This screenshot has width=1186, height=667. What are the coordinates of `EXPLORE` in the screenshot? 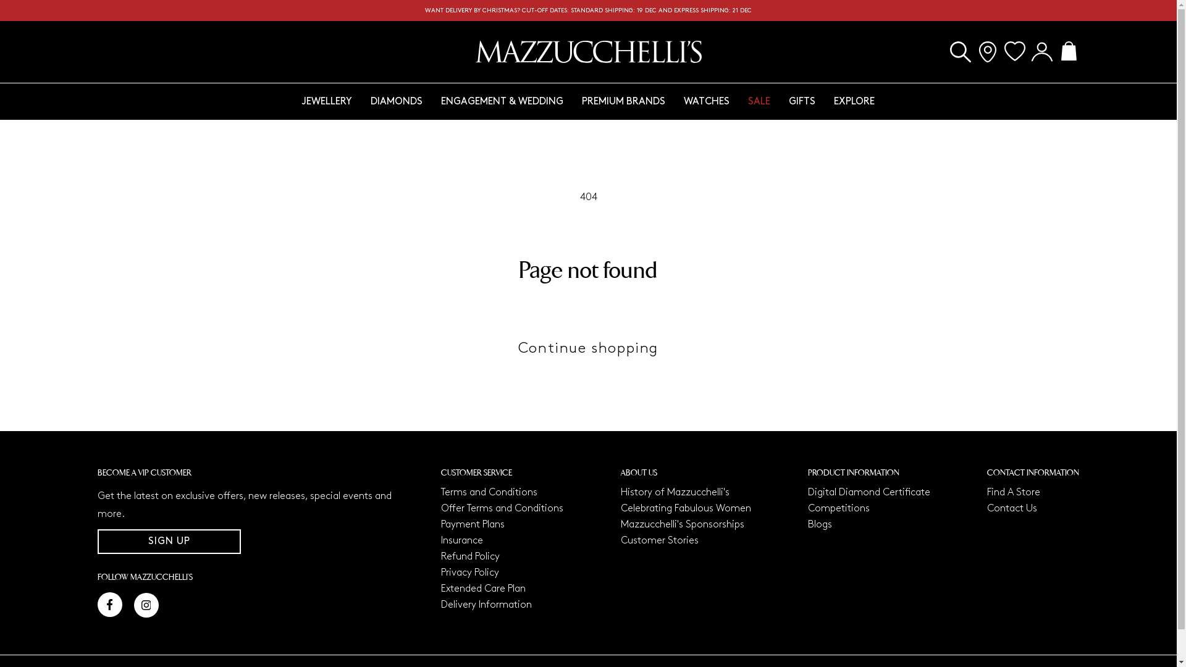 It's located at (854, 101).